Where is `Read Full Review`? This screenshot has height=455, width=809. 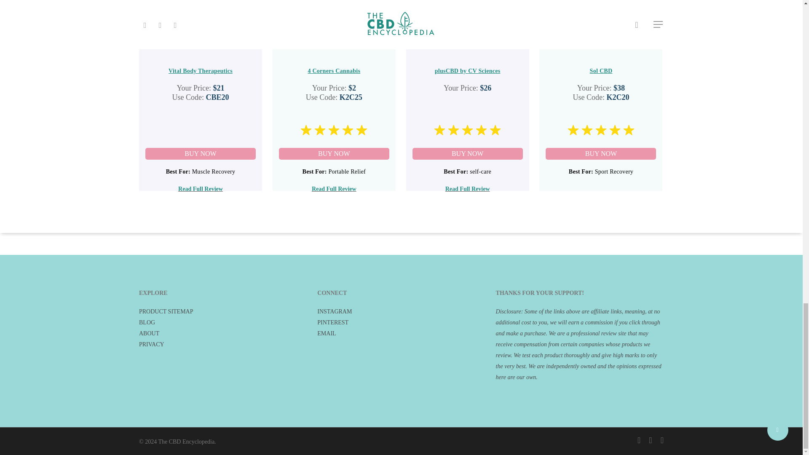 Read Full Review is located at coordinates (334, 189).